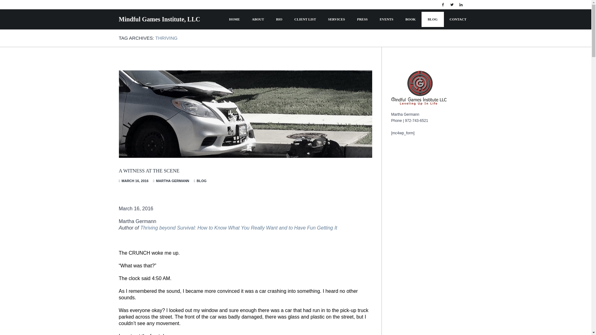  What do you see at coordinates (305, 19) in the screenshot?
I see `CLIENT LIST` at bounding box center [305, 19].